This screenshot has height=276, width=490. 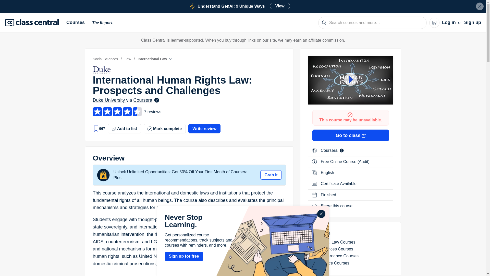 What do you see at coordinates (77, 22) in the screenshot?
I see `Courses` at bounding box center [77, 22].